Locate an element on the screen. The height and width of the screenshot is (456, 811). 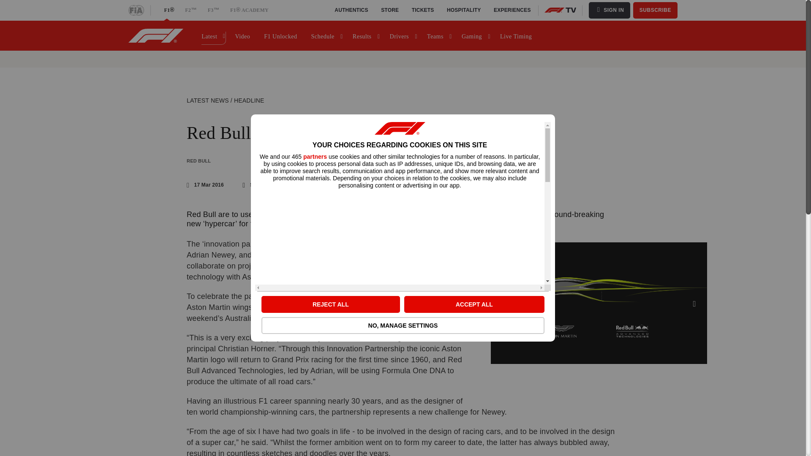
Twitter is located at coordinates (212, 185).